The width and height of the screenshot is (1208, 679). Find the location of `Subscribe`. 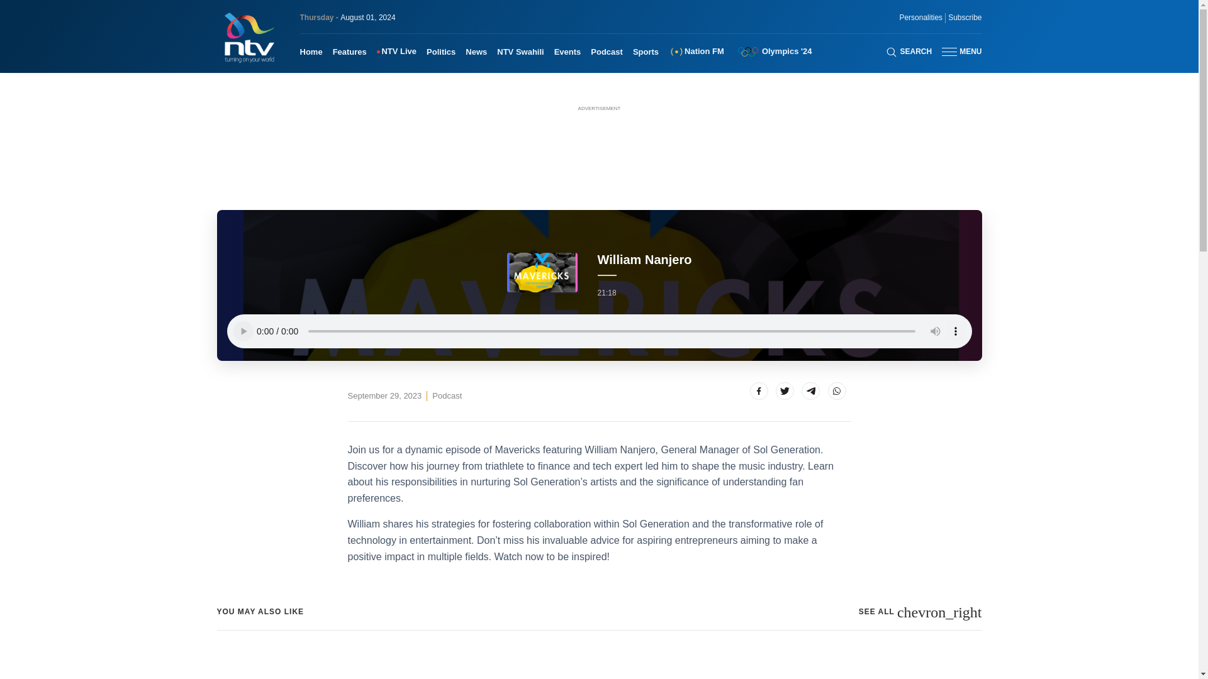

Subscribe is located at coordinates (965, 18).